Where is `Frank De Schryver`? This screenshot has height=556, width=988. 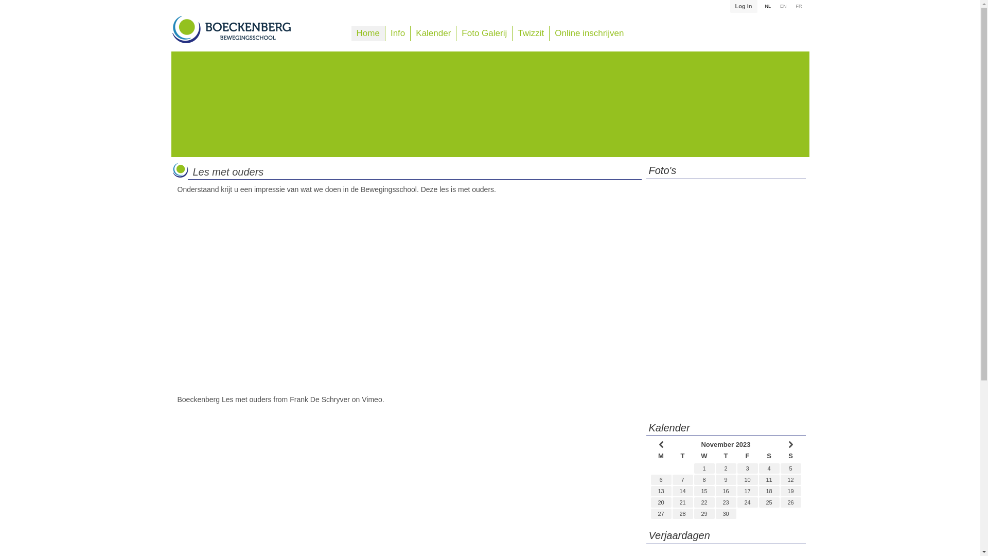
Frank De Schryver is located at coordinates (320, 399).